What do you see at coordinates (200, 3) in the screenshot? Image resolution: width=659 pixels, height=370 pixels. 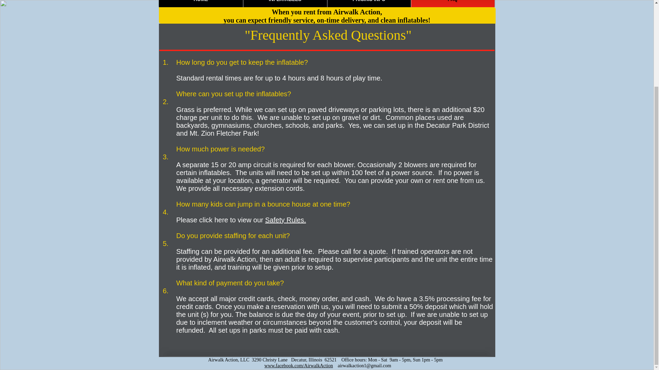 I see `HOME` at bounding box center [200, 3].